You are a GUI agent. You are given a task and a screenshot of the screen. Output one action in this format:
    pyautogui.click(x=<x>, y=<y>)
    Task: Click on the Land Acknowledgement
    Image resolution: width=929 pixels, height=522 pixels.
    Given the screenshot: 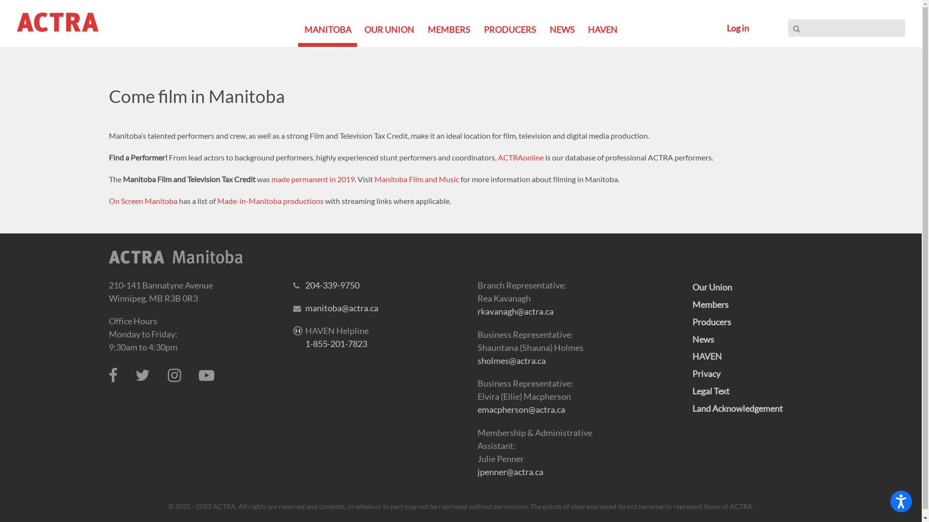 What is the action you would take?
    pyautogui.click(x=737, y=408)
    